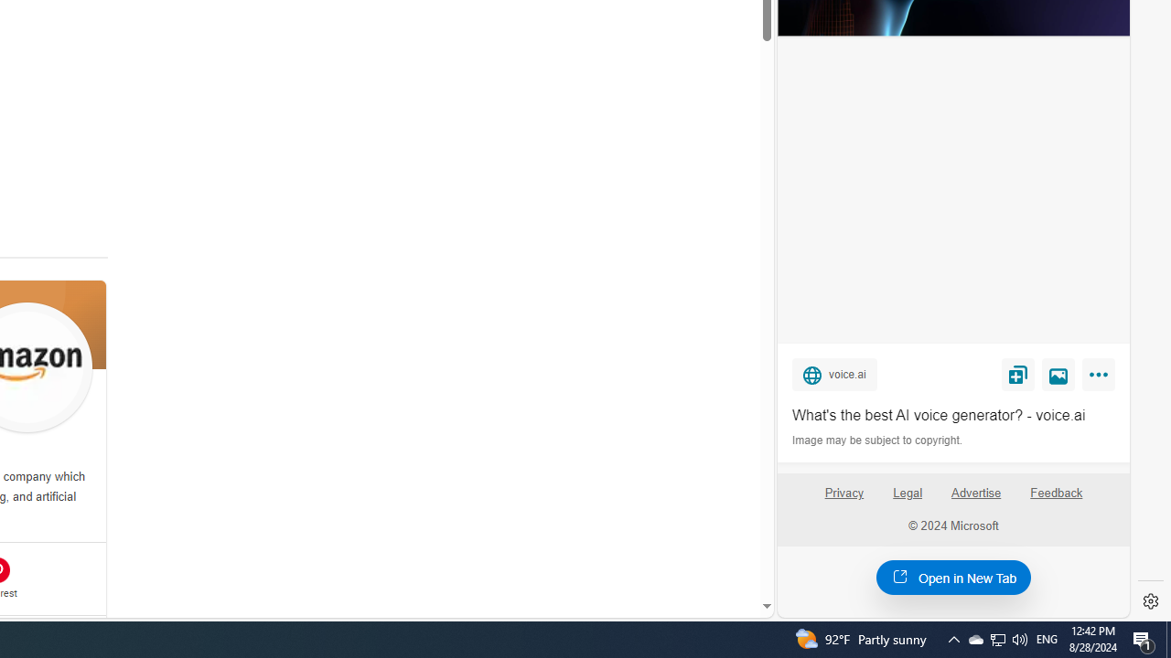 The image size is (1171, 658). What do you see at coordinates (953, 577) in the screenshot?
I see `Tray Input Indicator - English (United States)` at bounding box center [953, 577].